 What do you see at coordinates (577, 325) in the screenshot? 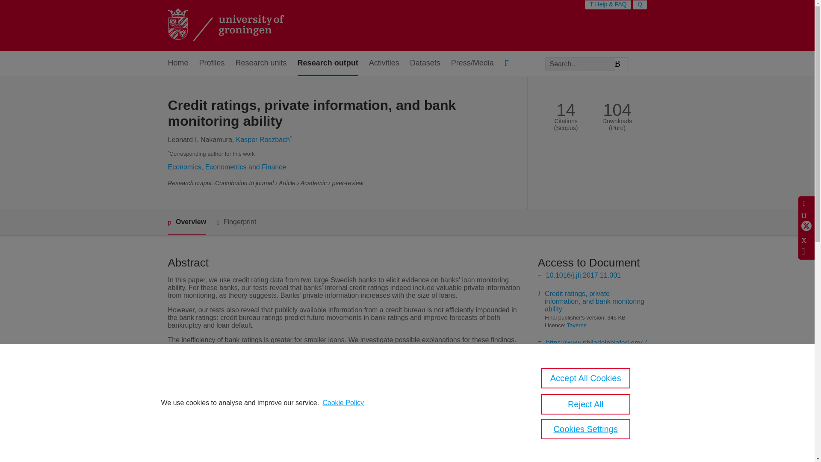
I see `Taverne` at bounding box center [577, 325].